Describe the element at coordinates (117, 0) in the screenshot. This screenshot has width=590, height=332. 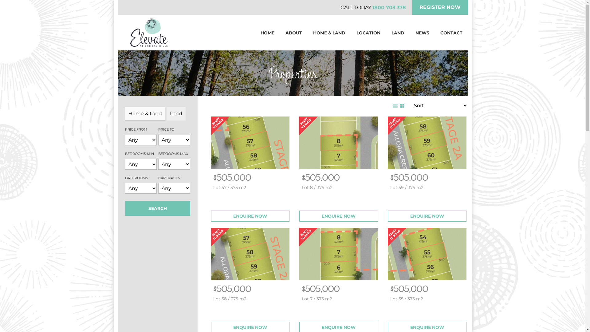
I see `Skip to primary navigation` at that location.